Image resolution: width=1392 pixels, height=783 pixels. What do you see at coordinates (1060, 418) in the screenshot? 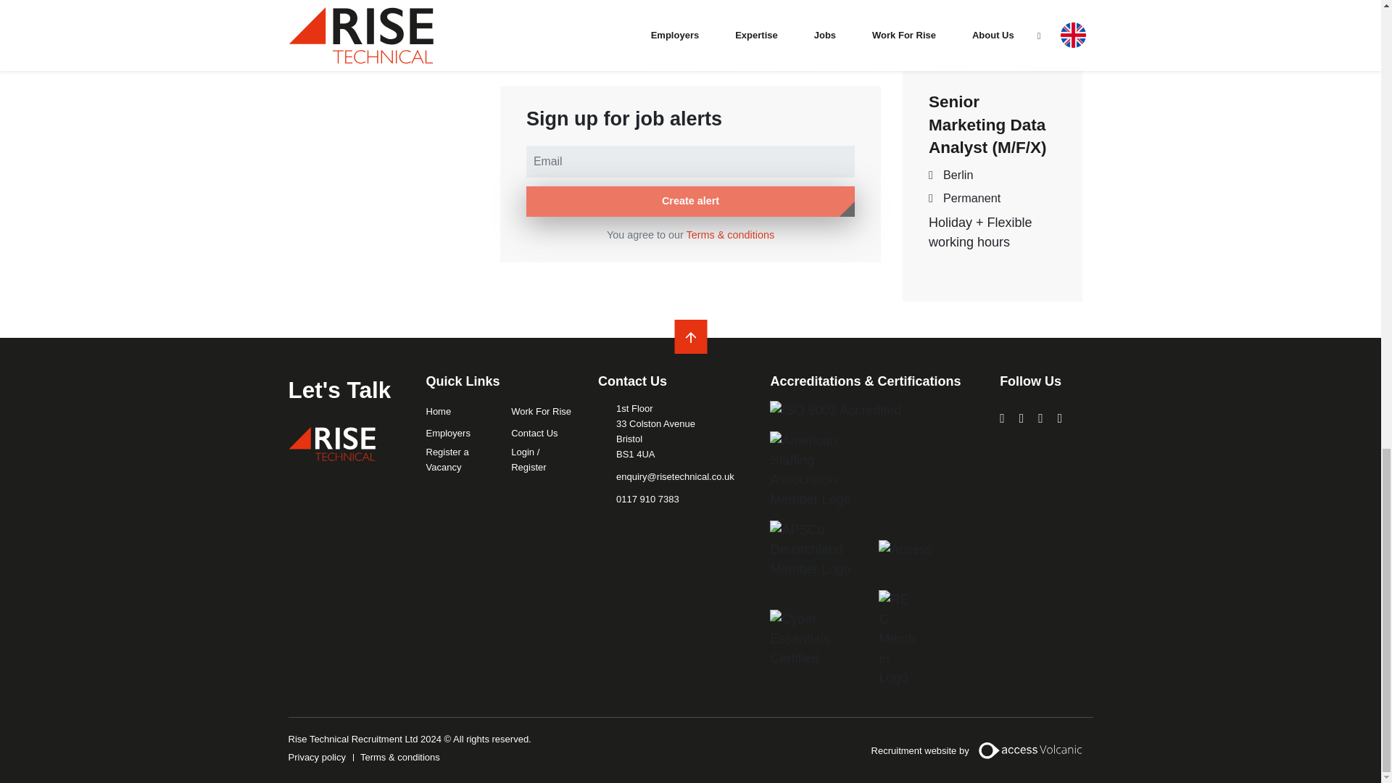
I see `Twitter` at bounding box center [1060, 418].